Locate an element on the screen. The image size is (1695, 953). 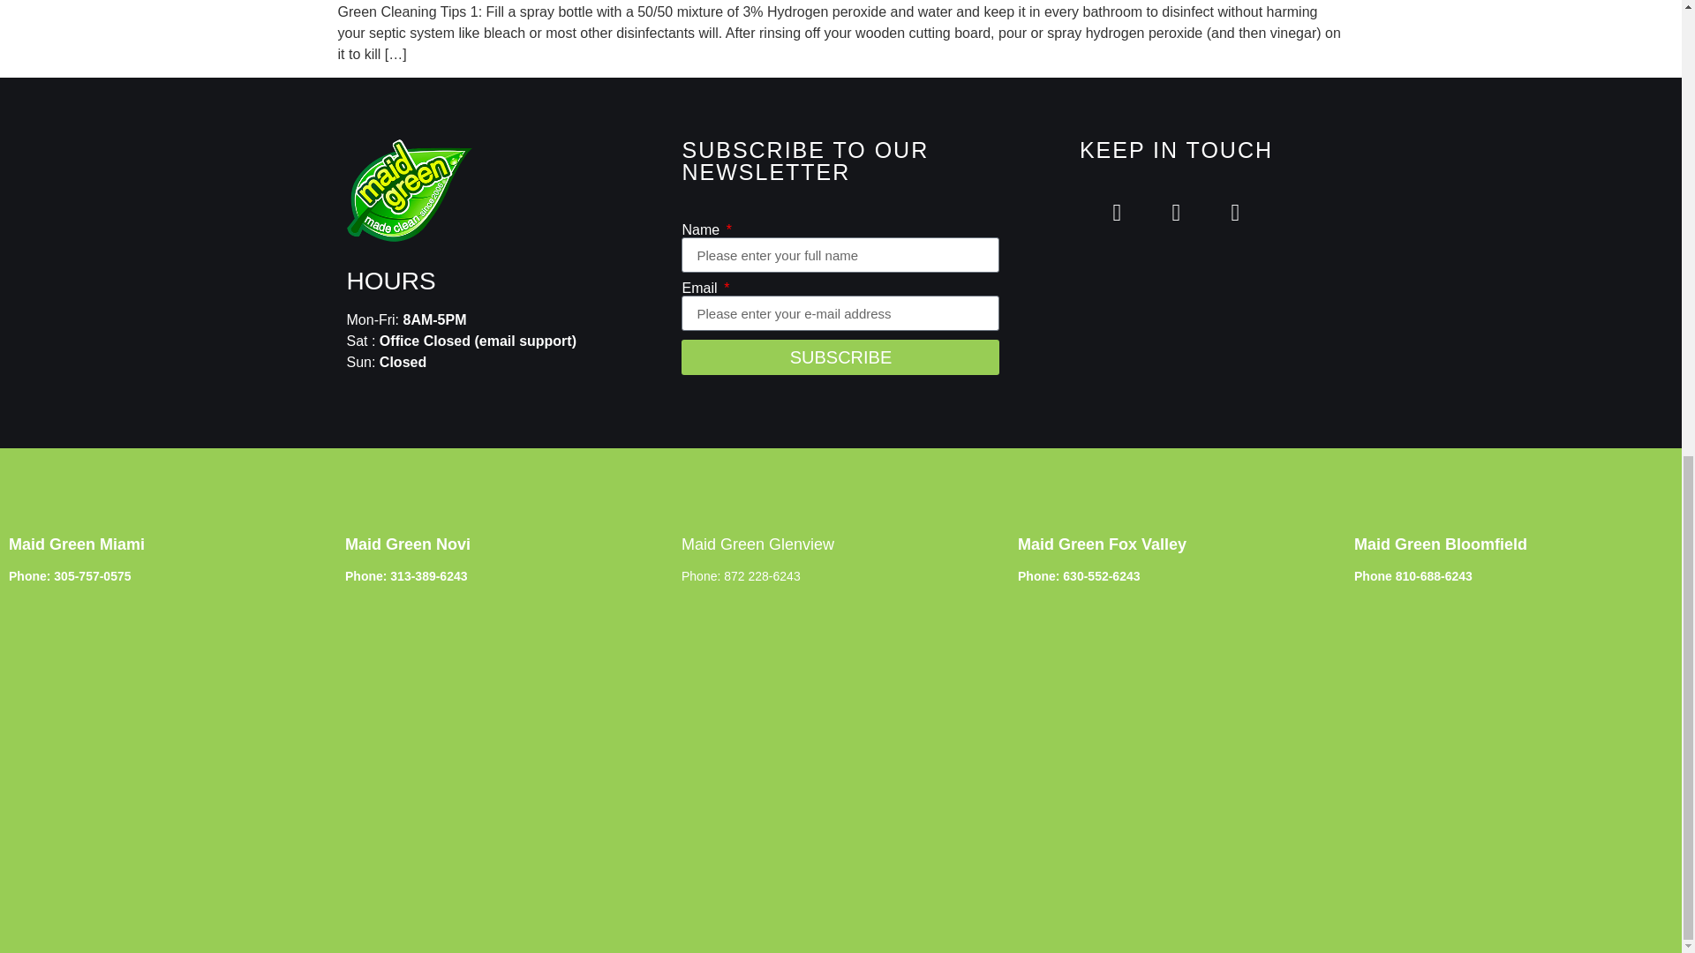
Maid Green Novi is located at coordinates (505, 732).